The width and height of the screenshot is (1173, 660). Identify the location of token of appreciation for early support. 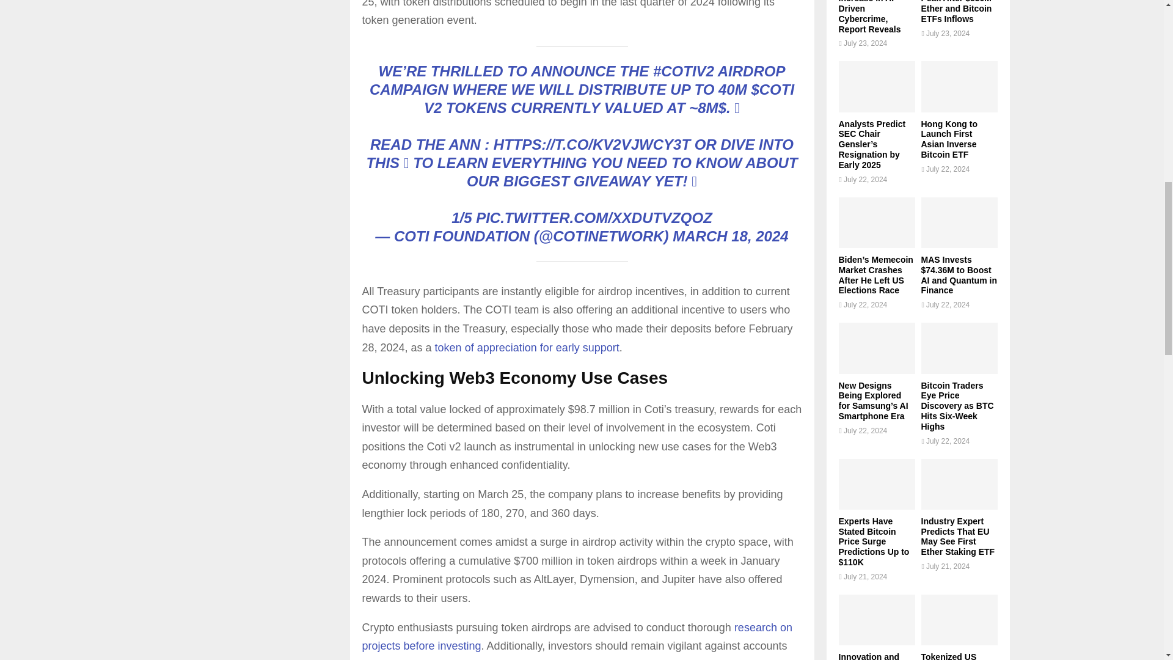
(527, 347).